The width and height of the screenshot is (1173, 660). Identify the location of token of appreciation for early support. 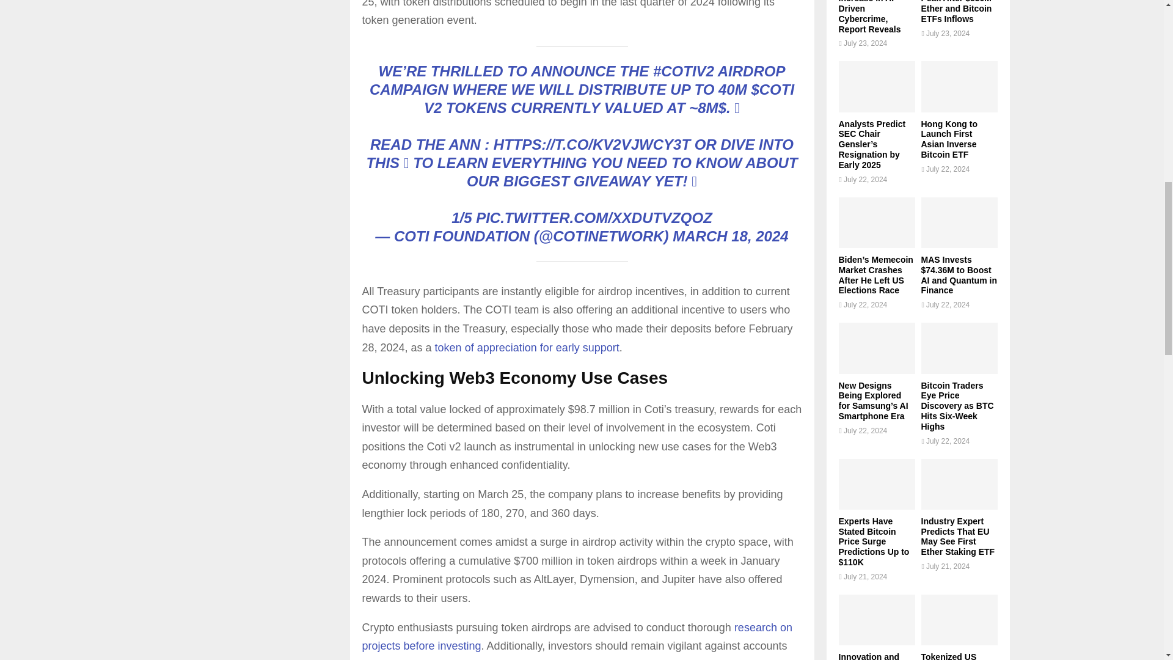
(527, 347).